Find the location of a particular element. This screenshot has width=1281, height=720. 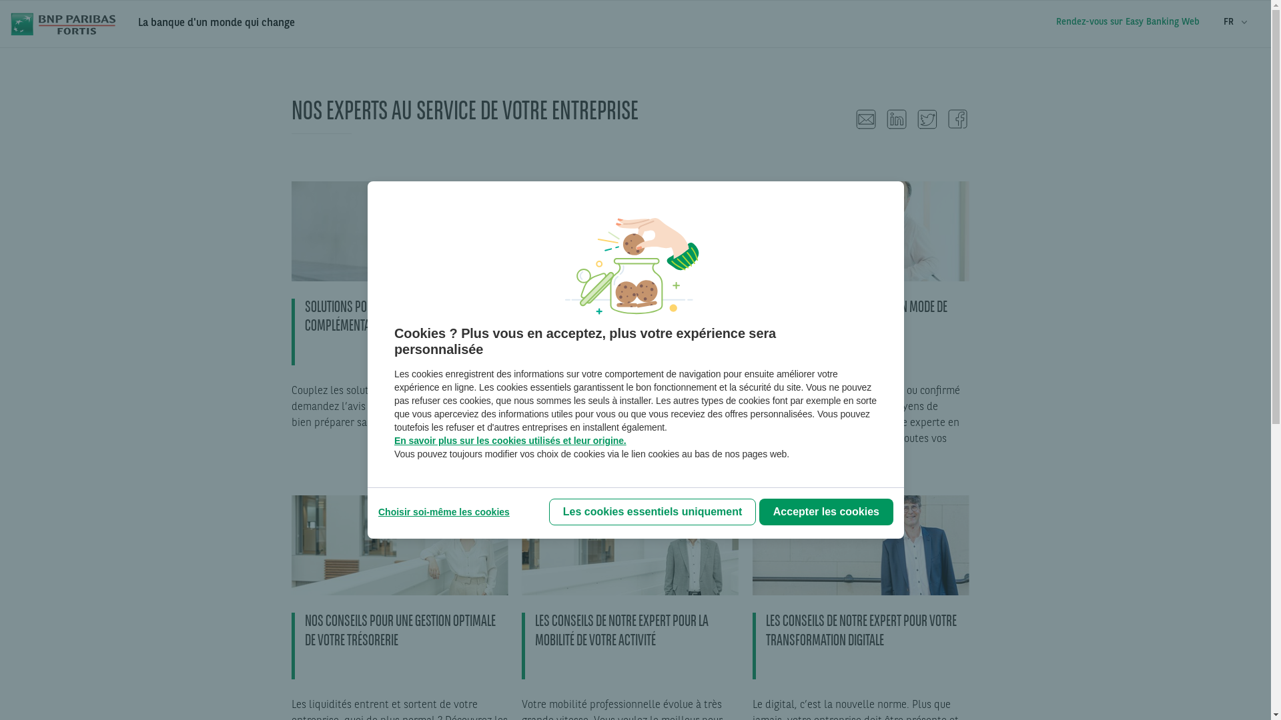

NOS CONSEILS POUR CHOISIR UN MODE DE PAIEMENT is located at coordinates (865, 337).